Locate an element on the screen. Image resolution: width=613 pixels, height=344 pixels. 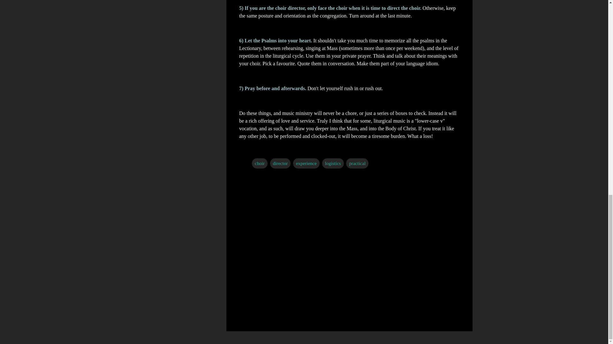
logistics is located at coordinates (333, 163).